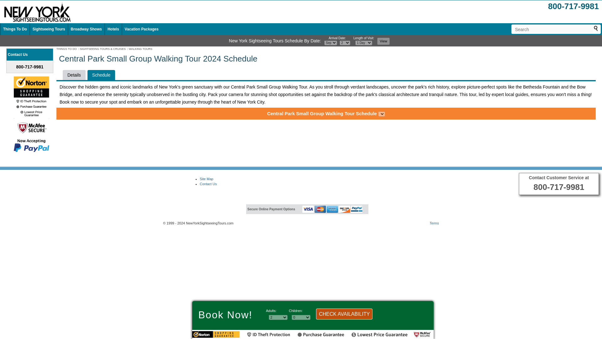  What do you see at coordinates (101, 75) in the screenshot?
I see `Schedule` at bounding box center [101, 75].